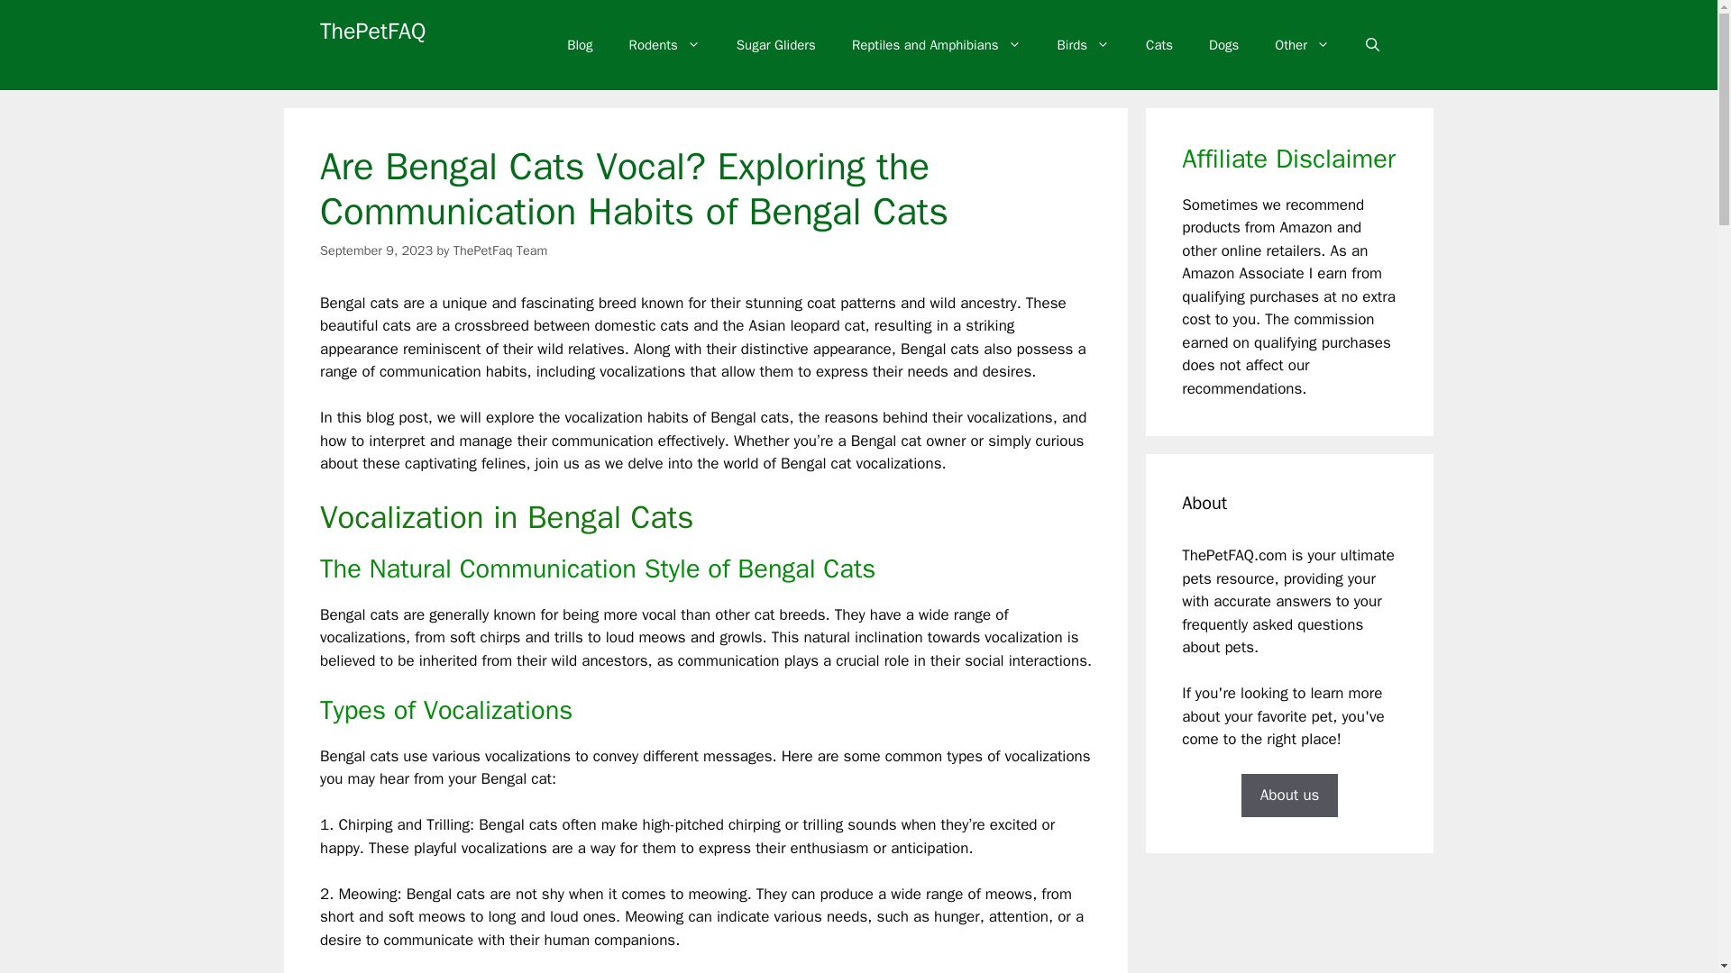 The image size is (1731, 973). I want to click on View all posts by ThePetFaq Team, so click(501, 250).